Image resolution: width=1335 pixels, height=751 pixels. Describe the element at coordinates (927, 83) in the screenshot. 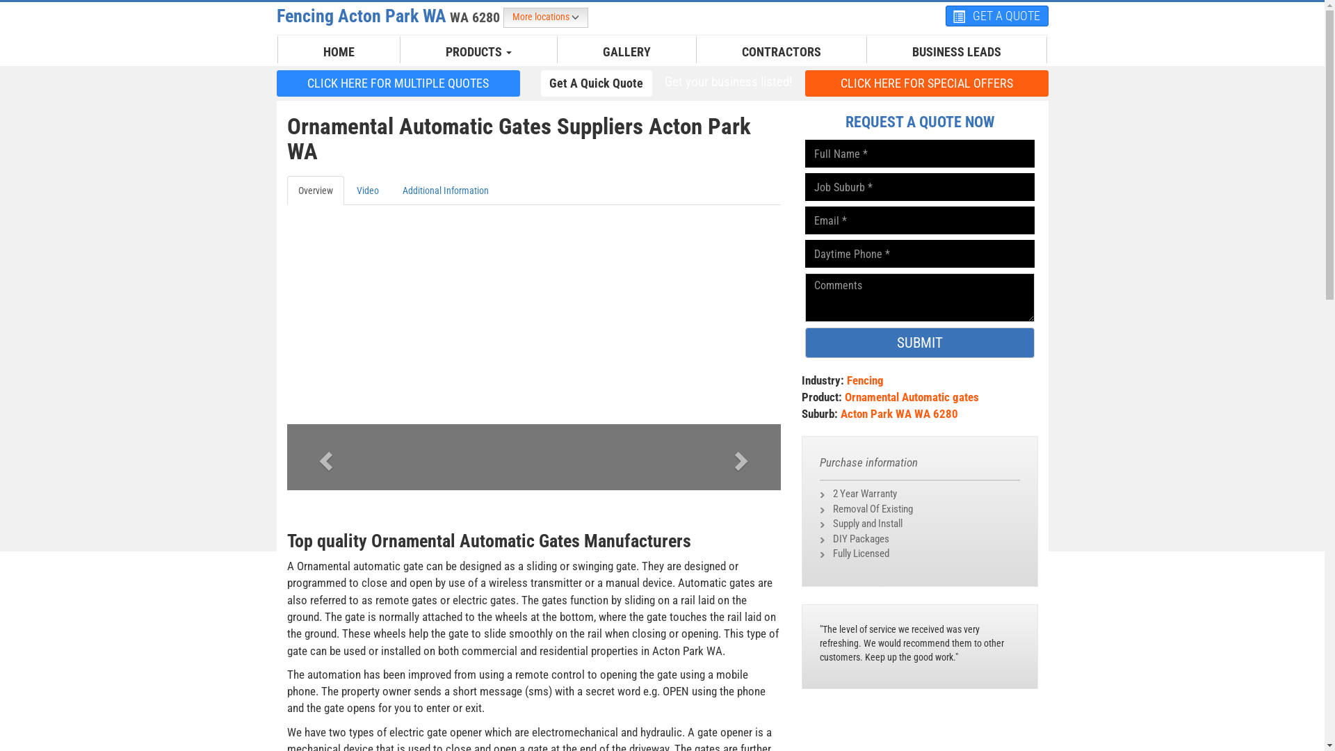

I see `CLICK HERE FOR SPECIAL OFFERS` at that location.